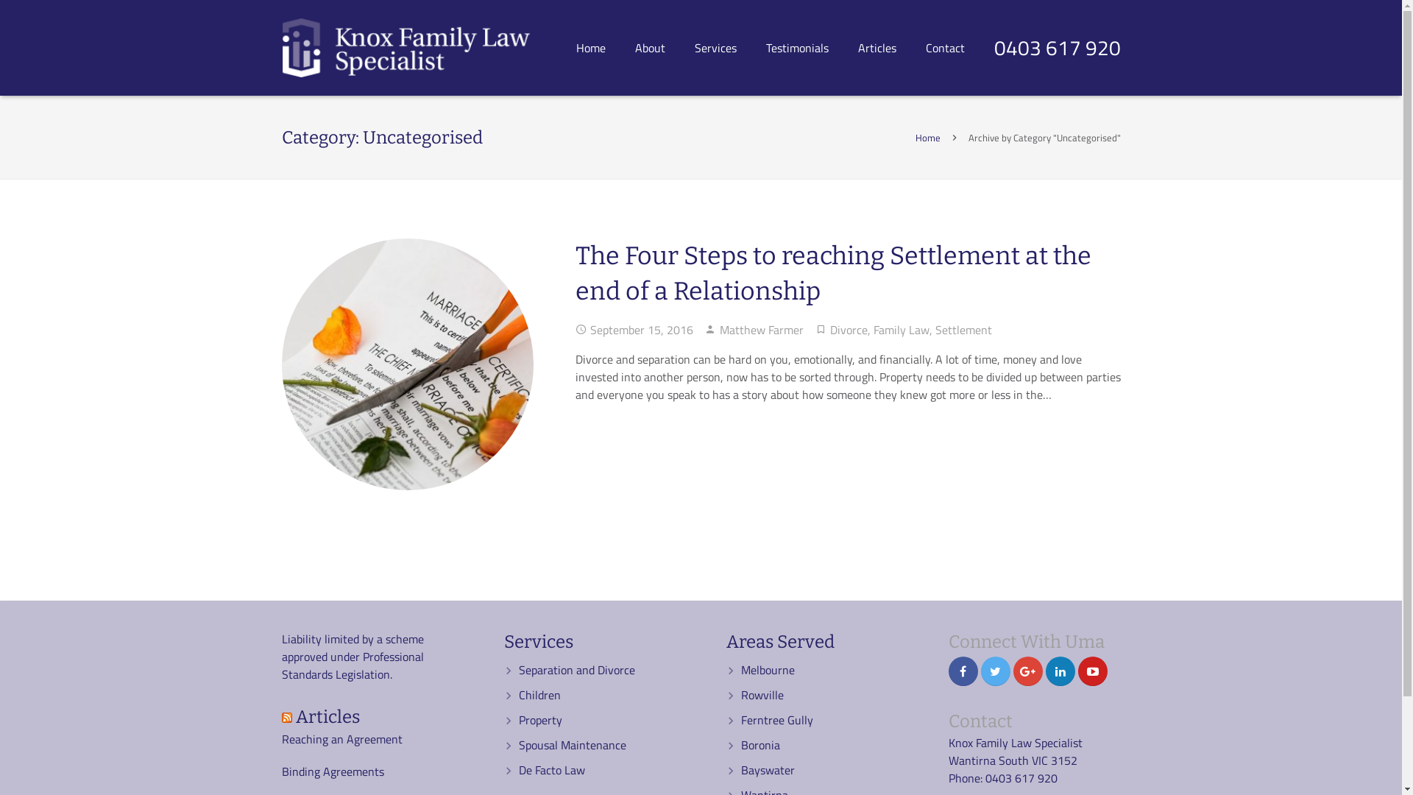 This screenshot has width=1413, height=795. What do you see at coordinates (328, 717) in the screenshot?
I see `Articles` at bounding box center [328, 717].